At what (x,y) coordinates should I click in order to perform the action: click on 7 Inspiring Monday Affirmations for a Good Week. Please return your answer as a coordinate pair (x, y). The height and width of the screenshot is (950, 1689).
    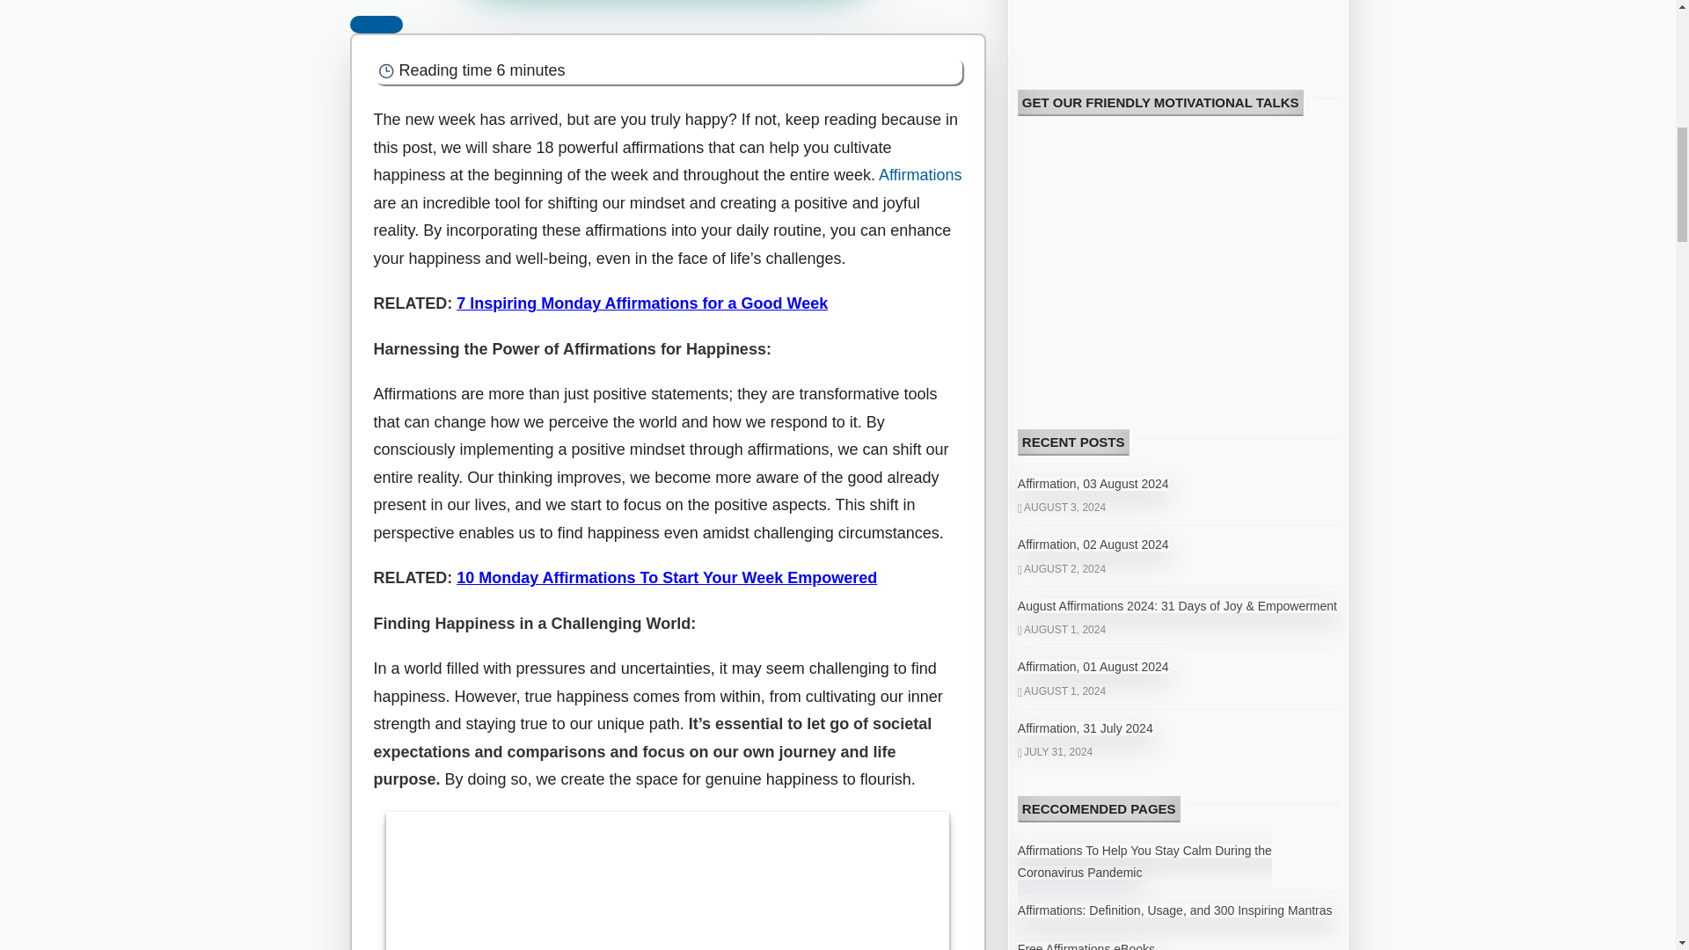
    Looking at the image, I should click on (641, 303).